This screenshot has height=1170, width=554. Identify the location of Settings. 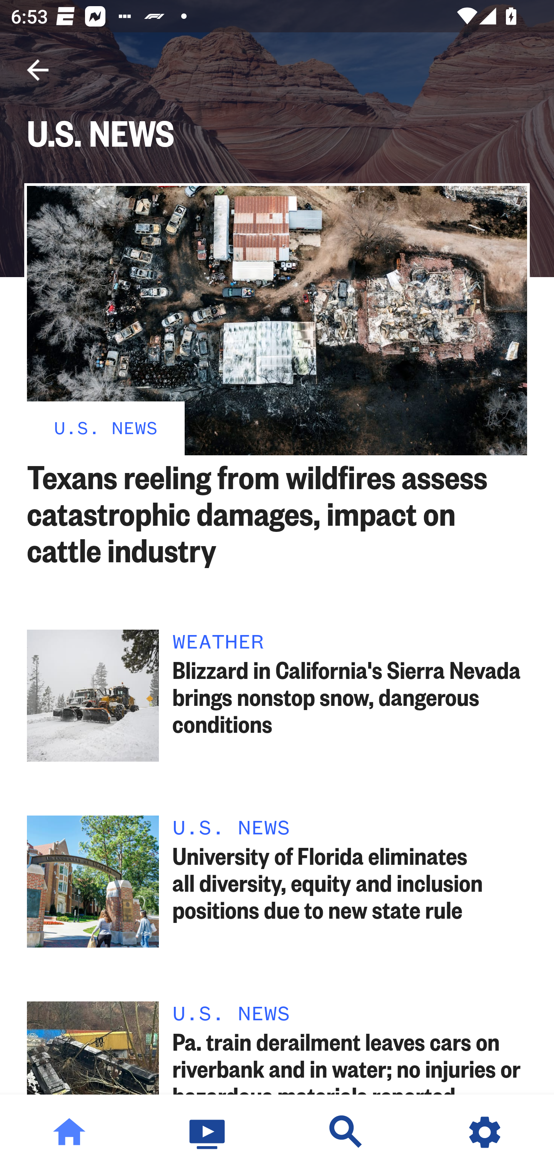
(485, 1132).